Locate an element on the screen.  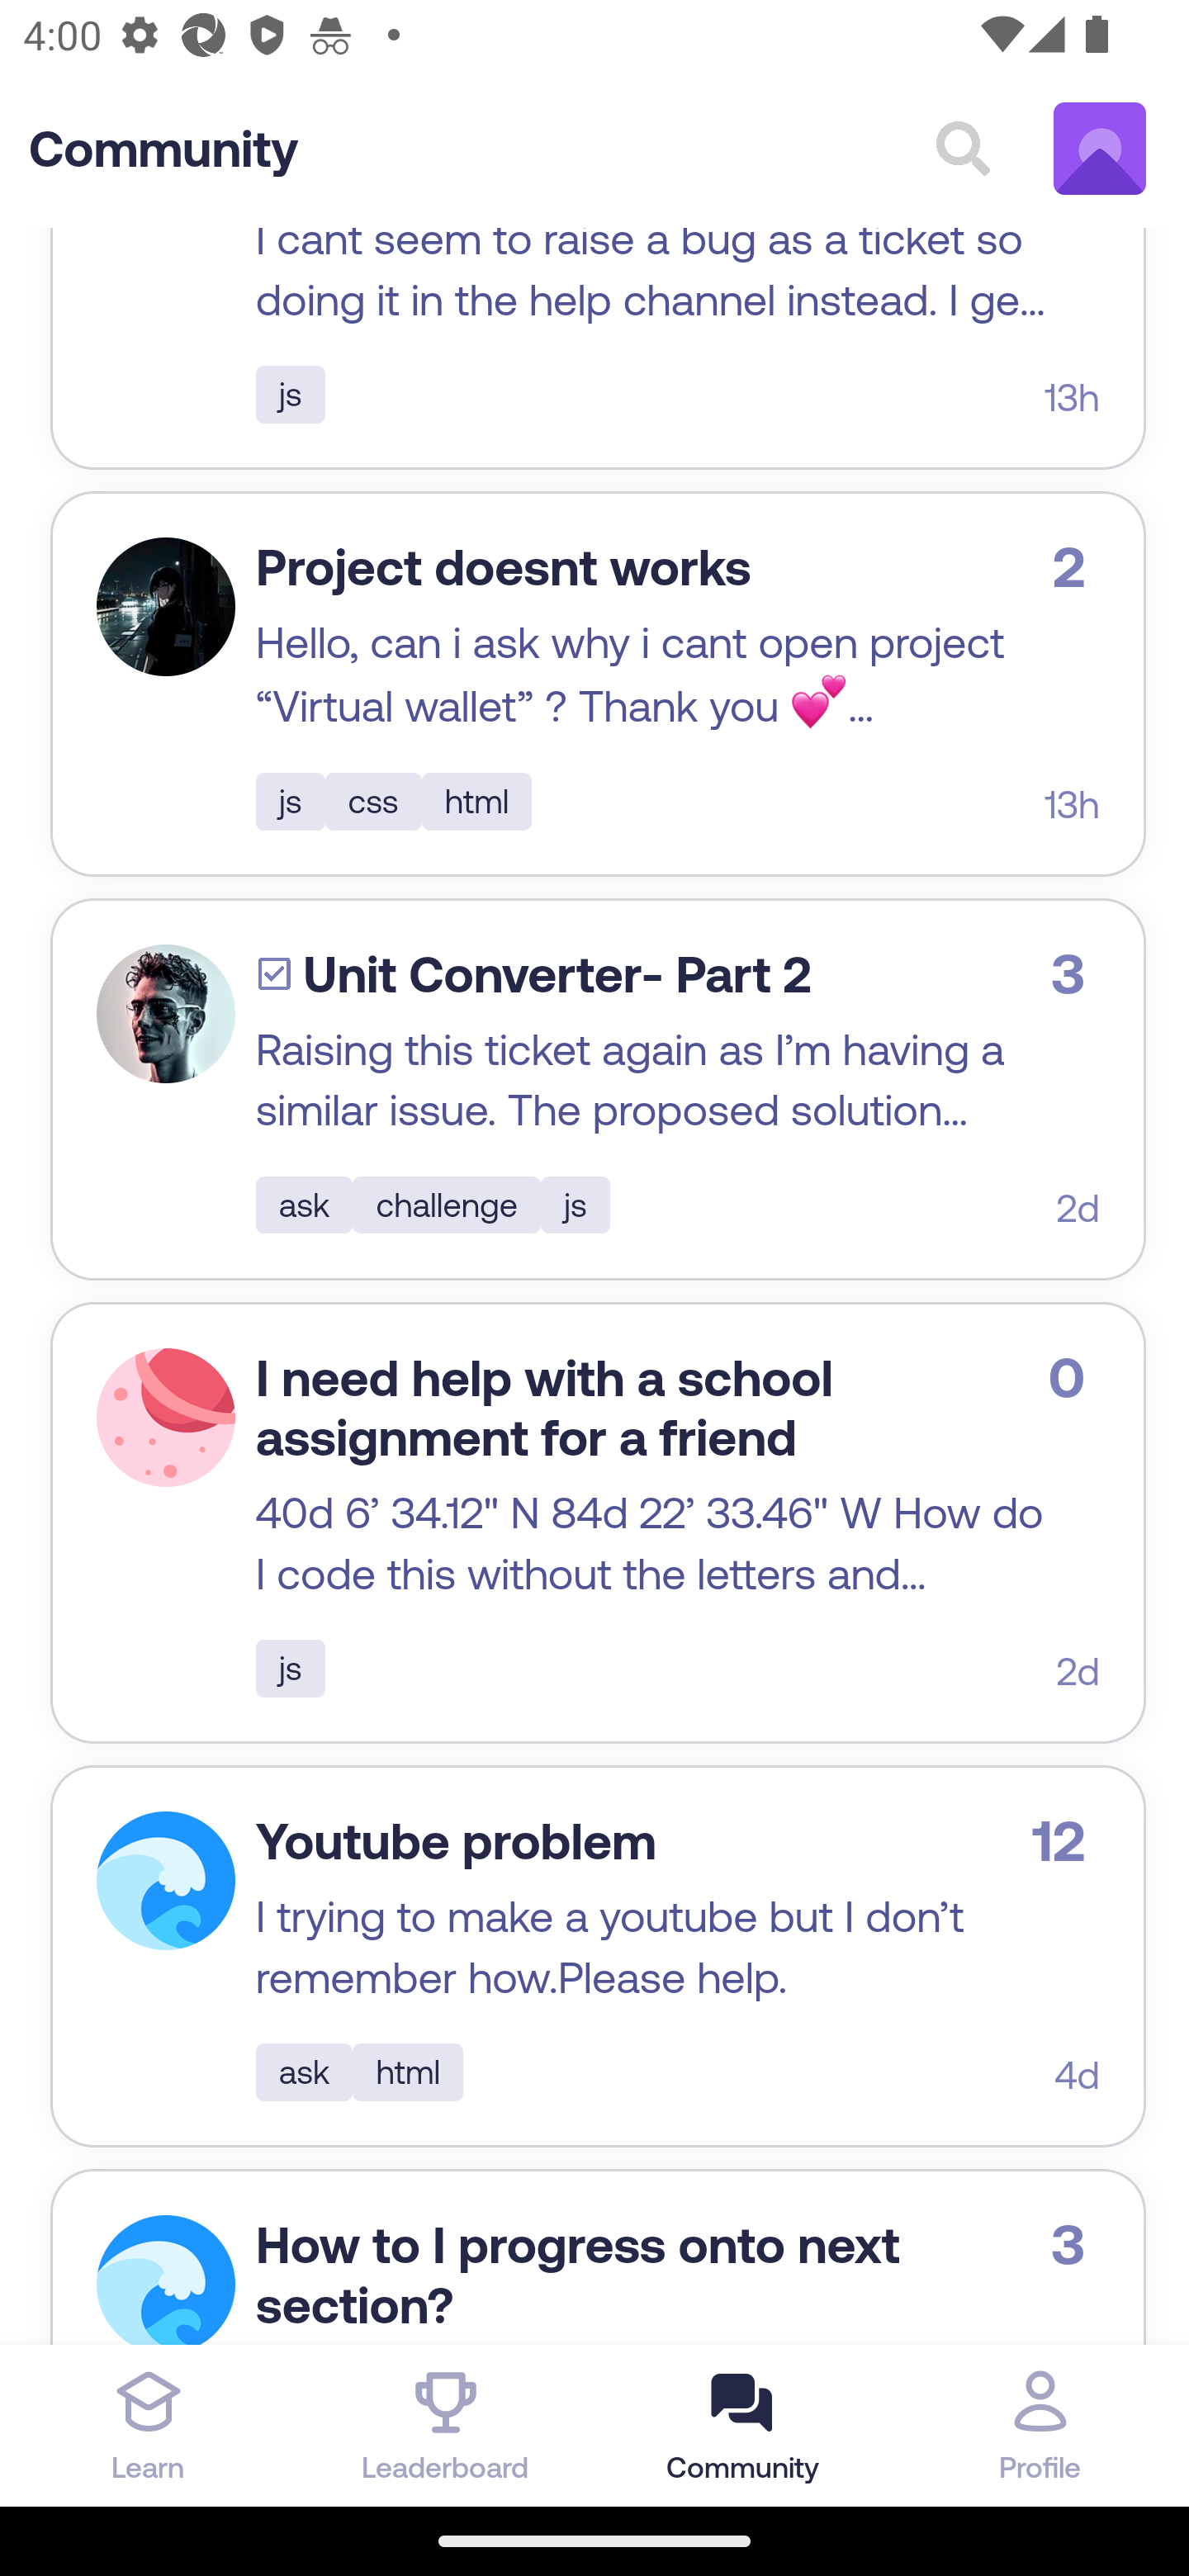
Test Appium's account is located at coordinates (1100, 150).